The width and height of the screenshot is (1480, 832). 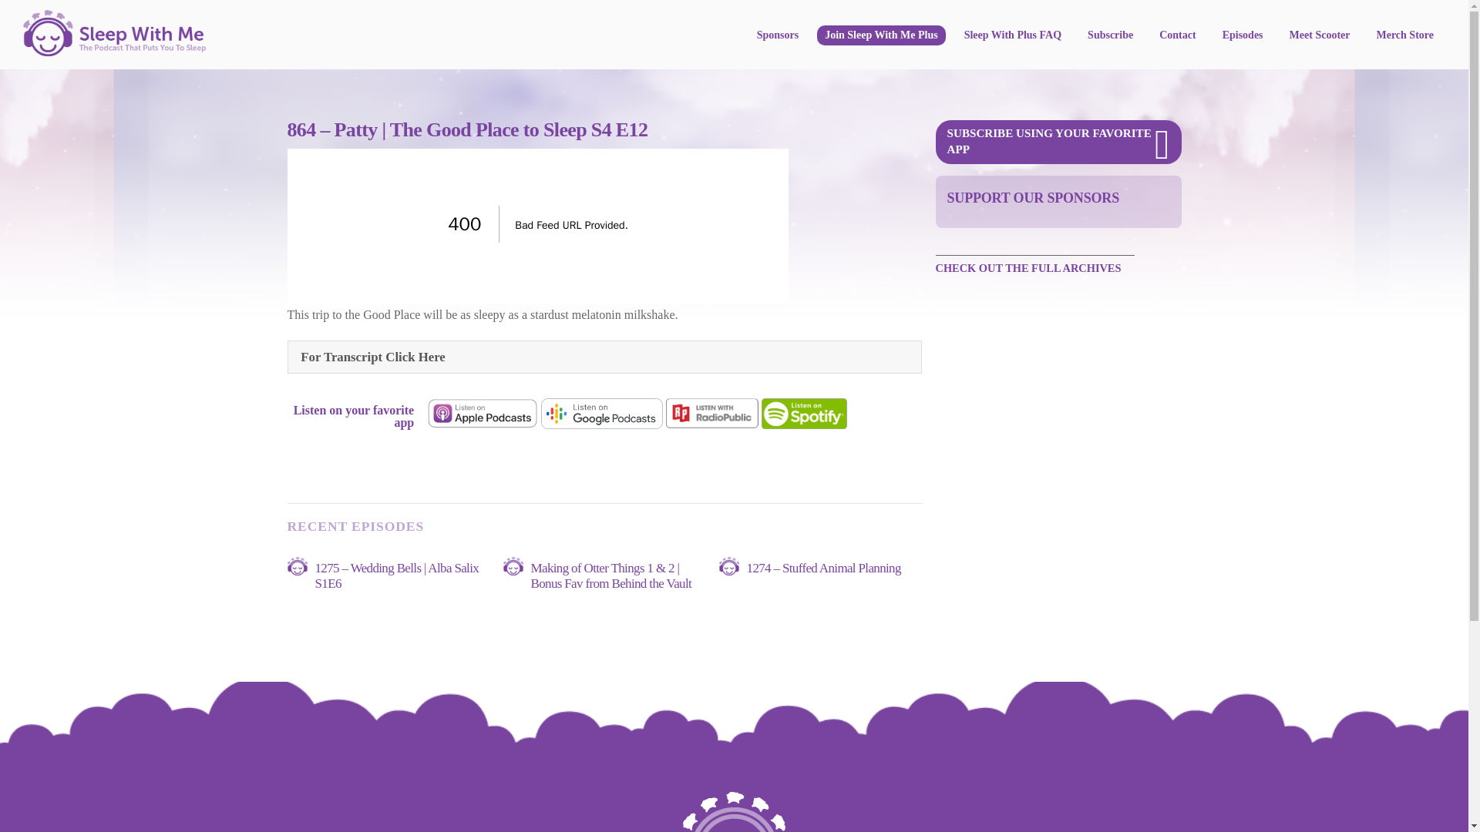 What do you see at coordinates (1034, 267) in the screenshot?
I see `CHECK OUT THE FULL ARCHIVES` at bounding box center [1034, 267].